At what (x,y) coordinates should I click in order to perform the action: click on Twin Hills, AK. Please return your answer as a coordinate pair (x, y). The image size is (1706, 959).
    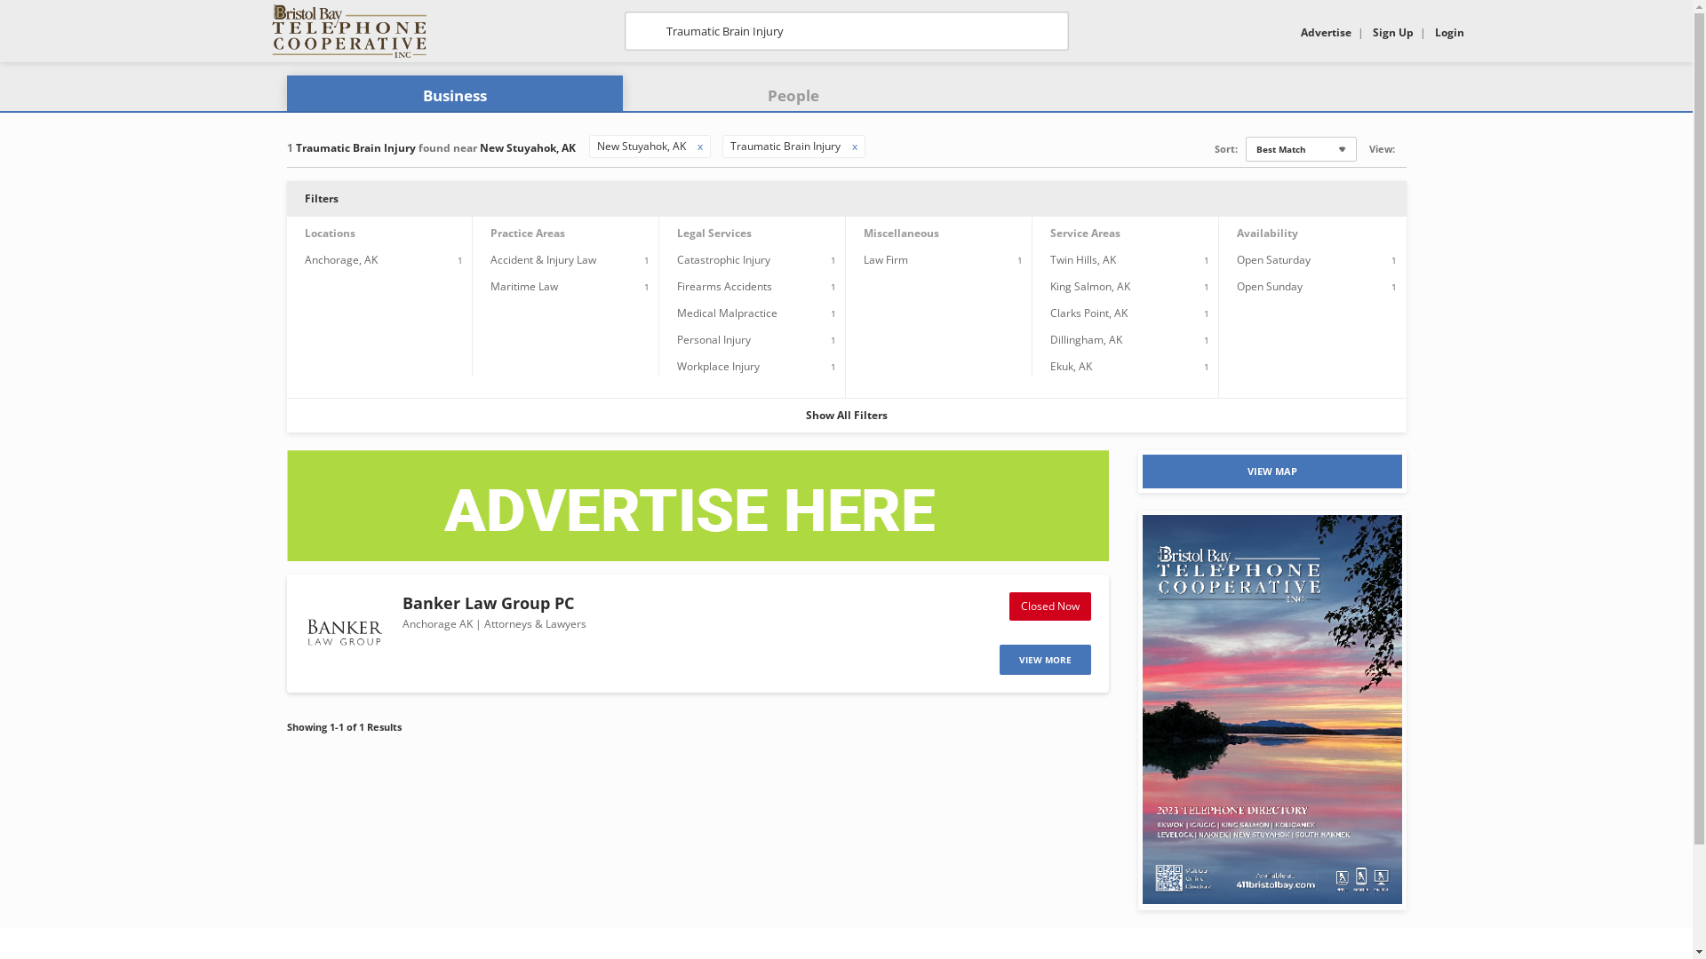
    Looking at the image, I should click on (1083, 259).